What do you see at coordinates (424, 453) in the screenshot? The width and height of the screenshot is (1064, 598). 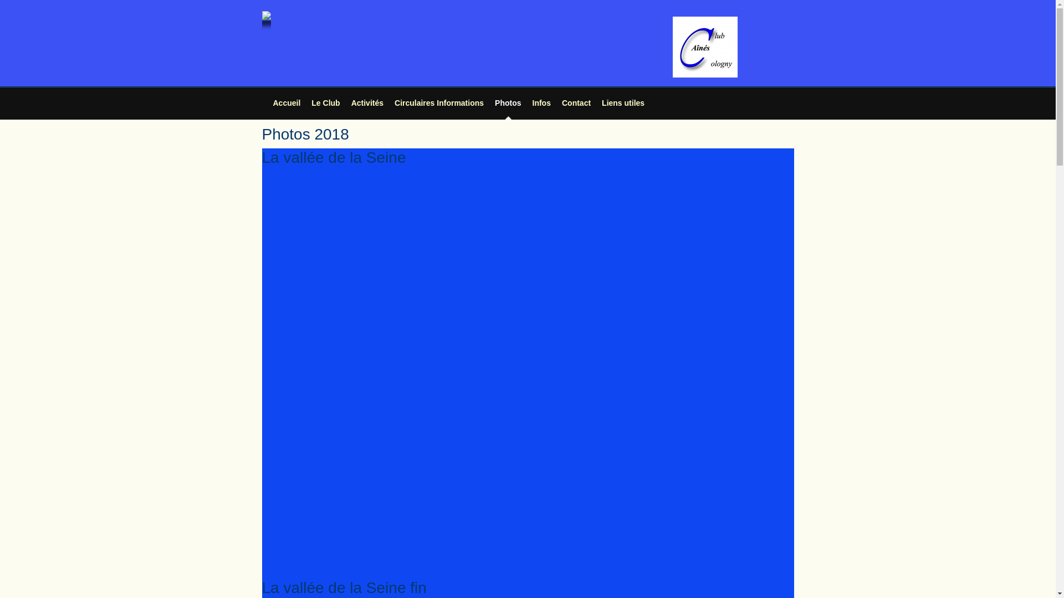 I see `verso` at bounding box center [424, 453].